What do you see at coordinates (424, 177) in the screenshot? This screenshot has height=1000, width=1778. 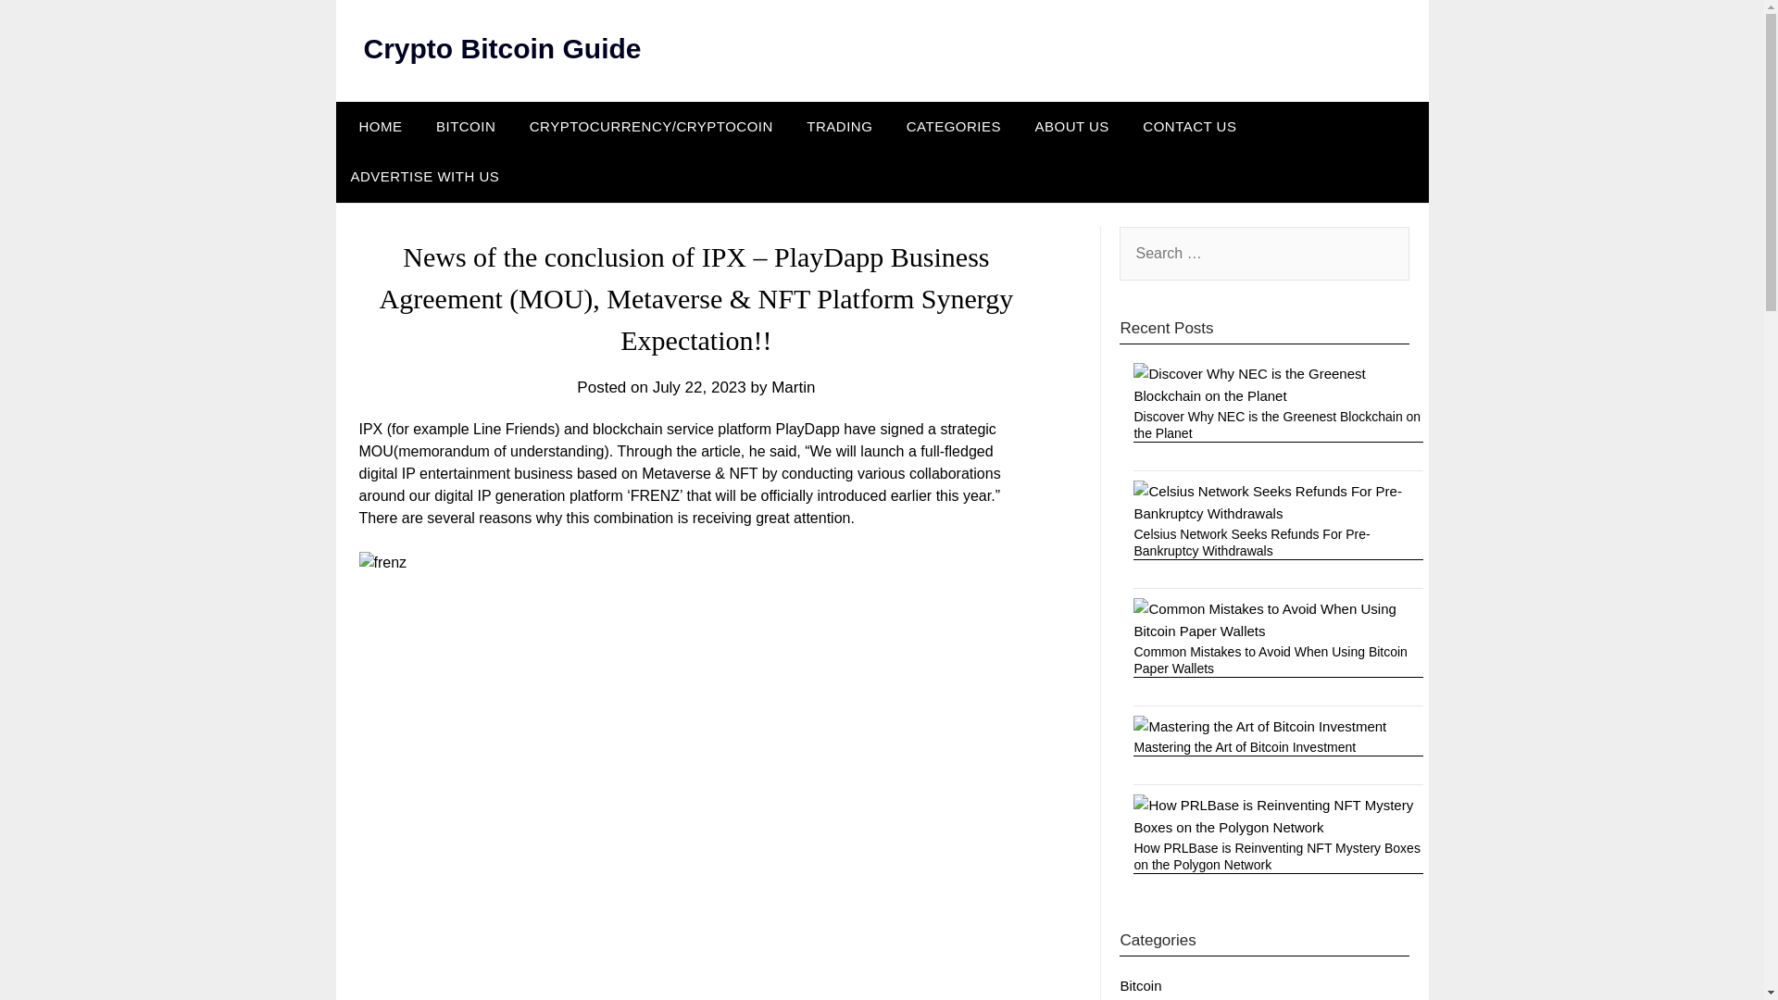 I see `ADVERTISE WITH US` at bounding box center [424, 177].